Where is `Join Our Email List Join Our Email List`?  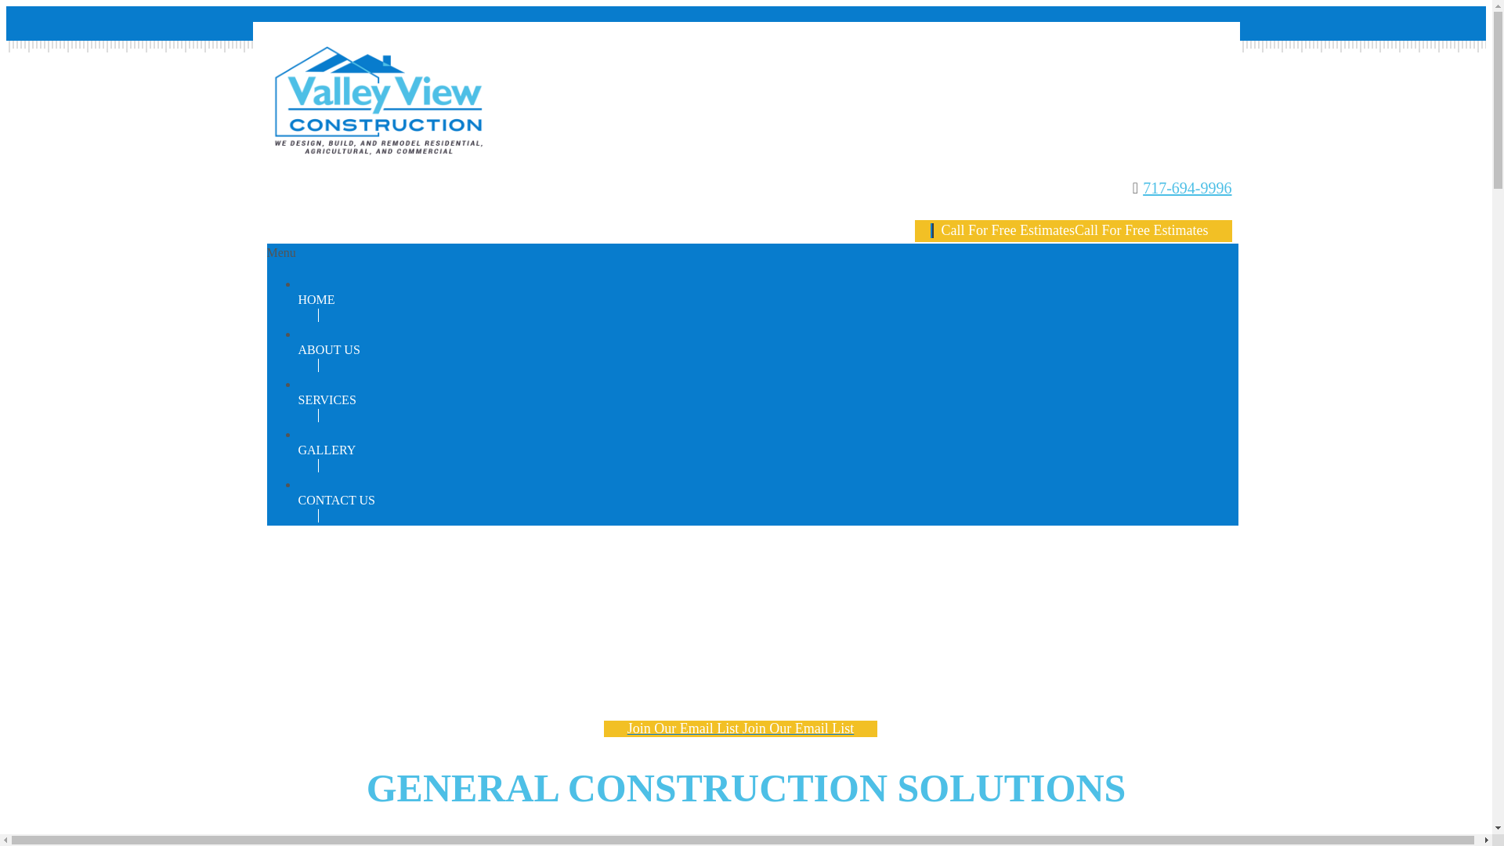 Join Our Email List Join Our Email List is located at coordinates (747, 728).